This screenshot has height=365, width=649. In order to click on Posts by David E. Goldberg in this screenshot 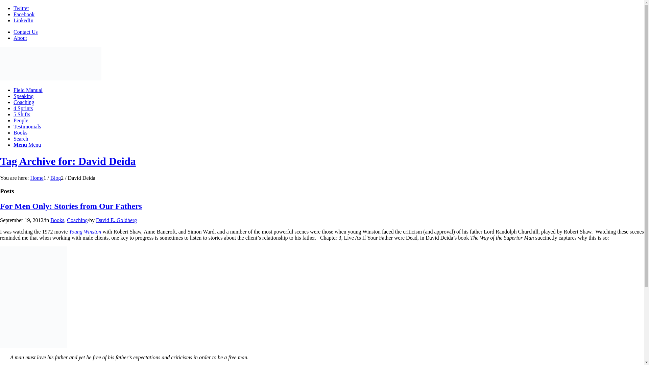, I will do `click(116, 220)`.